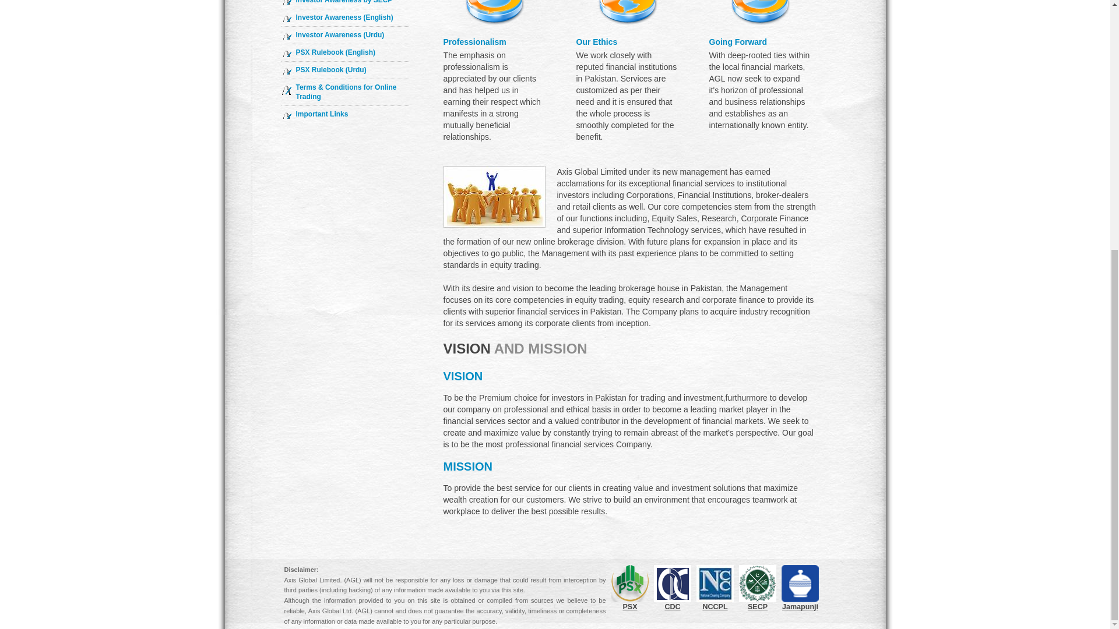 Image resolution: width=1119 pixels, height=629 pixels. I want to click on Investor Awareness by SECP, so click(344, 2).